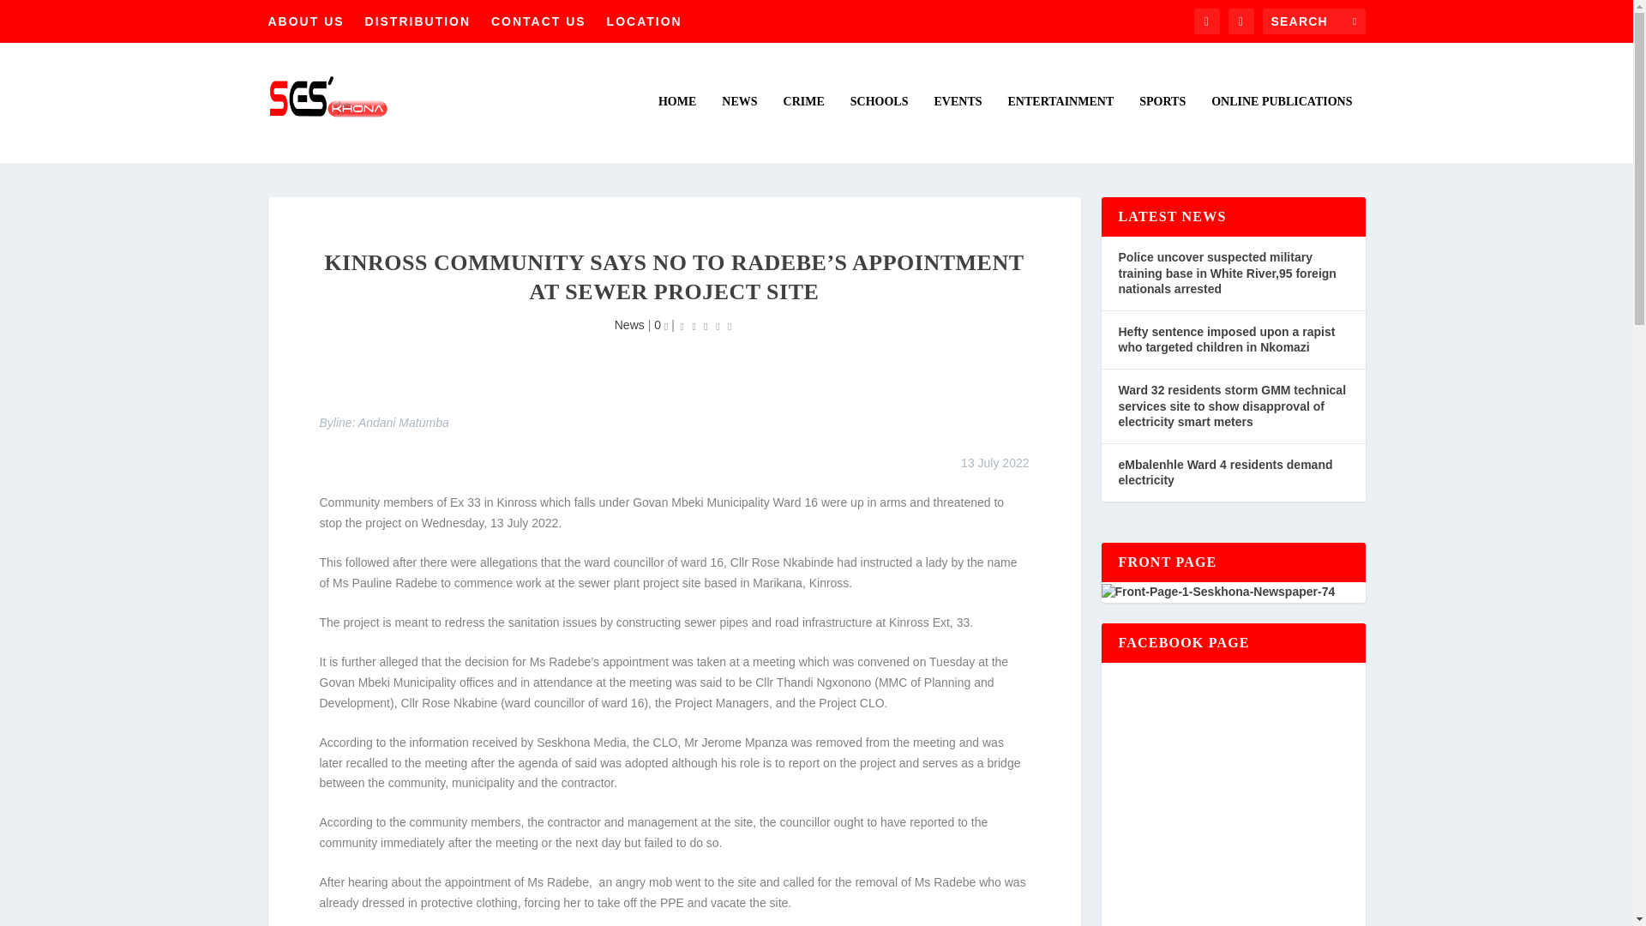 The image size is (1646, 926). I want to click on Search for:, so click(1313, 21).